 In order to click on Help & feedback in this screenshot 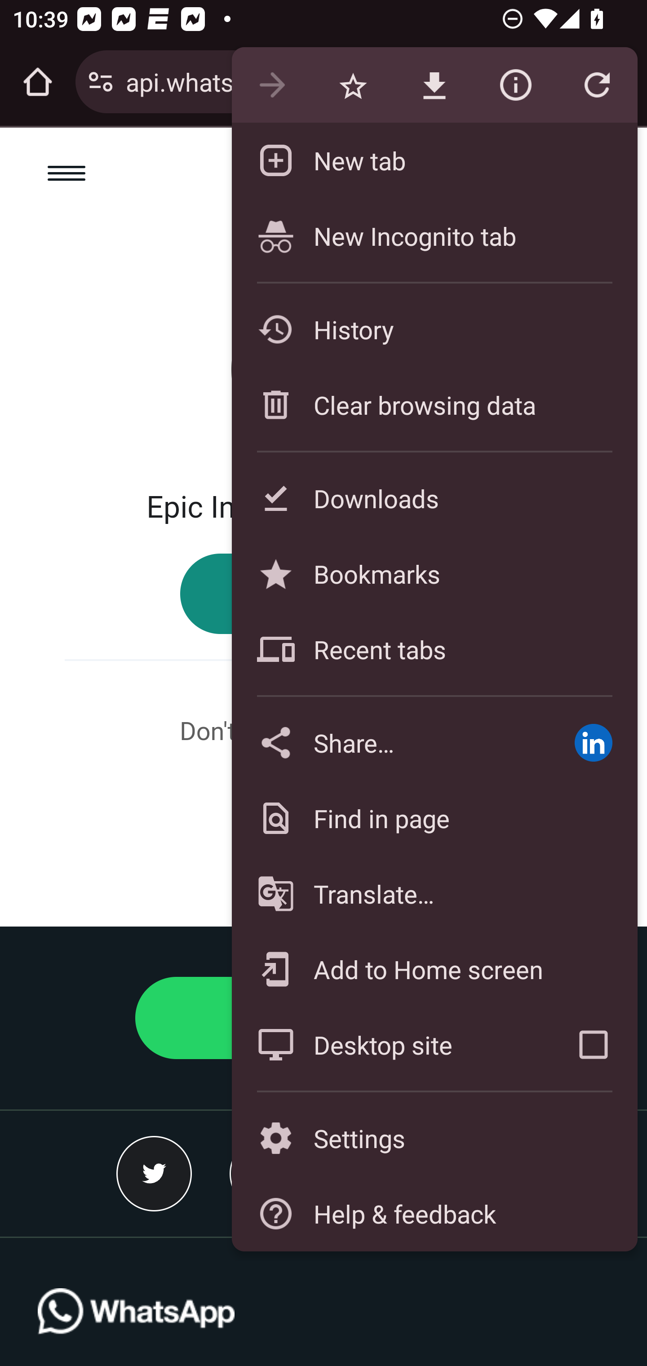, I will do `click(434, 1213)`.